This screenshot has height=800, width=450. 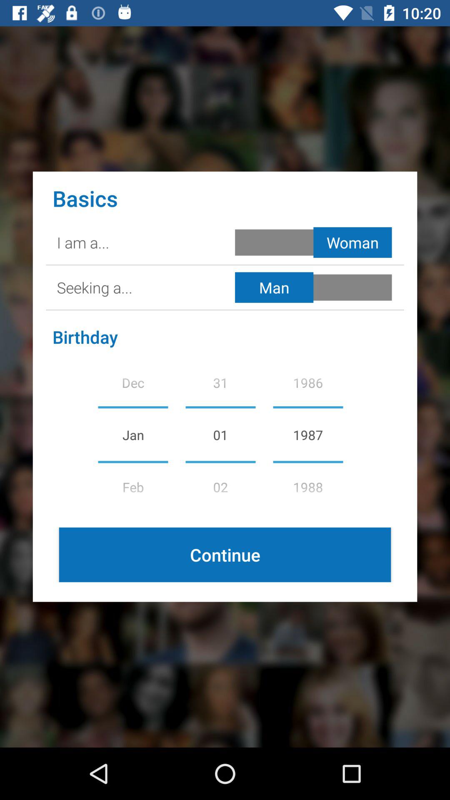 What do you see at coordinates (315, 242) in the screenshot?
I see `toggle woman selection` at bounding box center [315, 242].